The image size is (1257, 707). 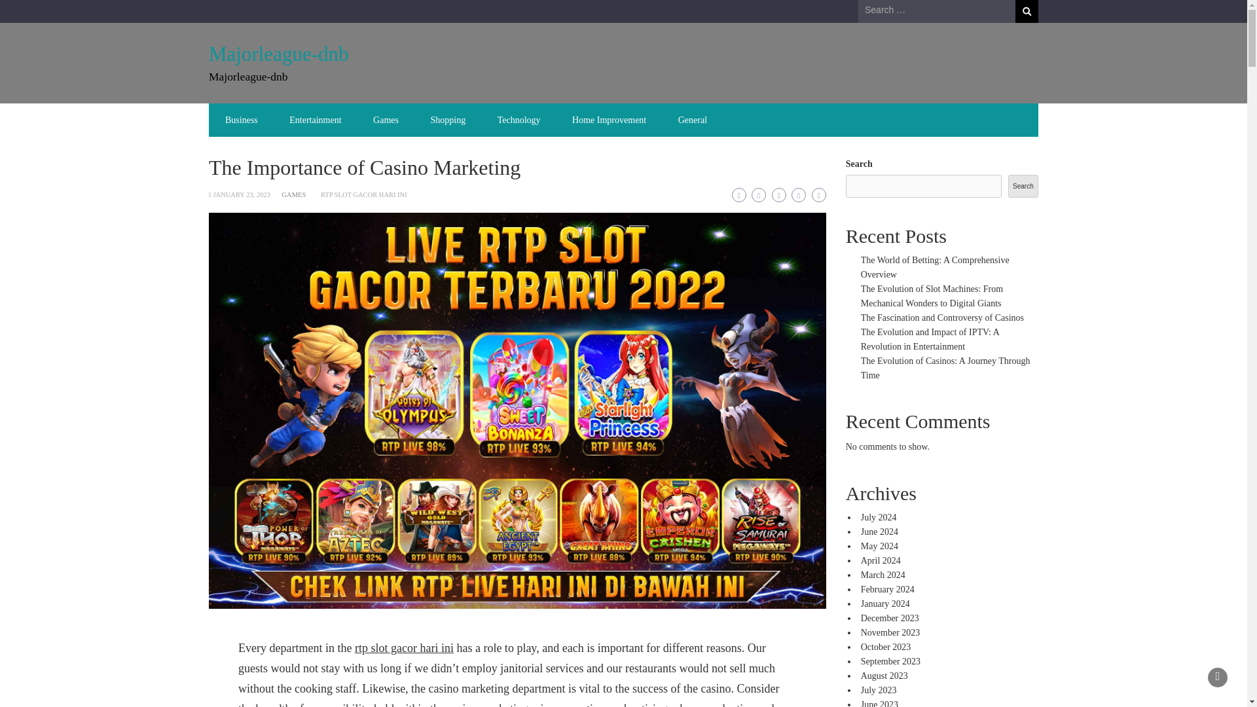 What do you see at coordinates (364, 194) in the screenshot?
I see `RTP SLOT GACOR HARI INI` at bounding box center [364, 194].